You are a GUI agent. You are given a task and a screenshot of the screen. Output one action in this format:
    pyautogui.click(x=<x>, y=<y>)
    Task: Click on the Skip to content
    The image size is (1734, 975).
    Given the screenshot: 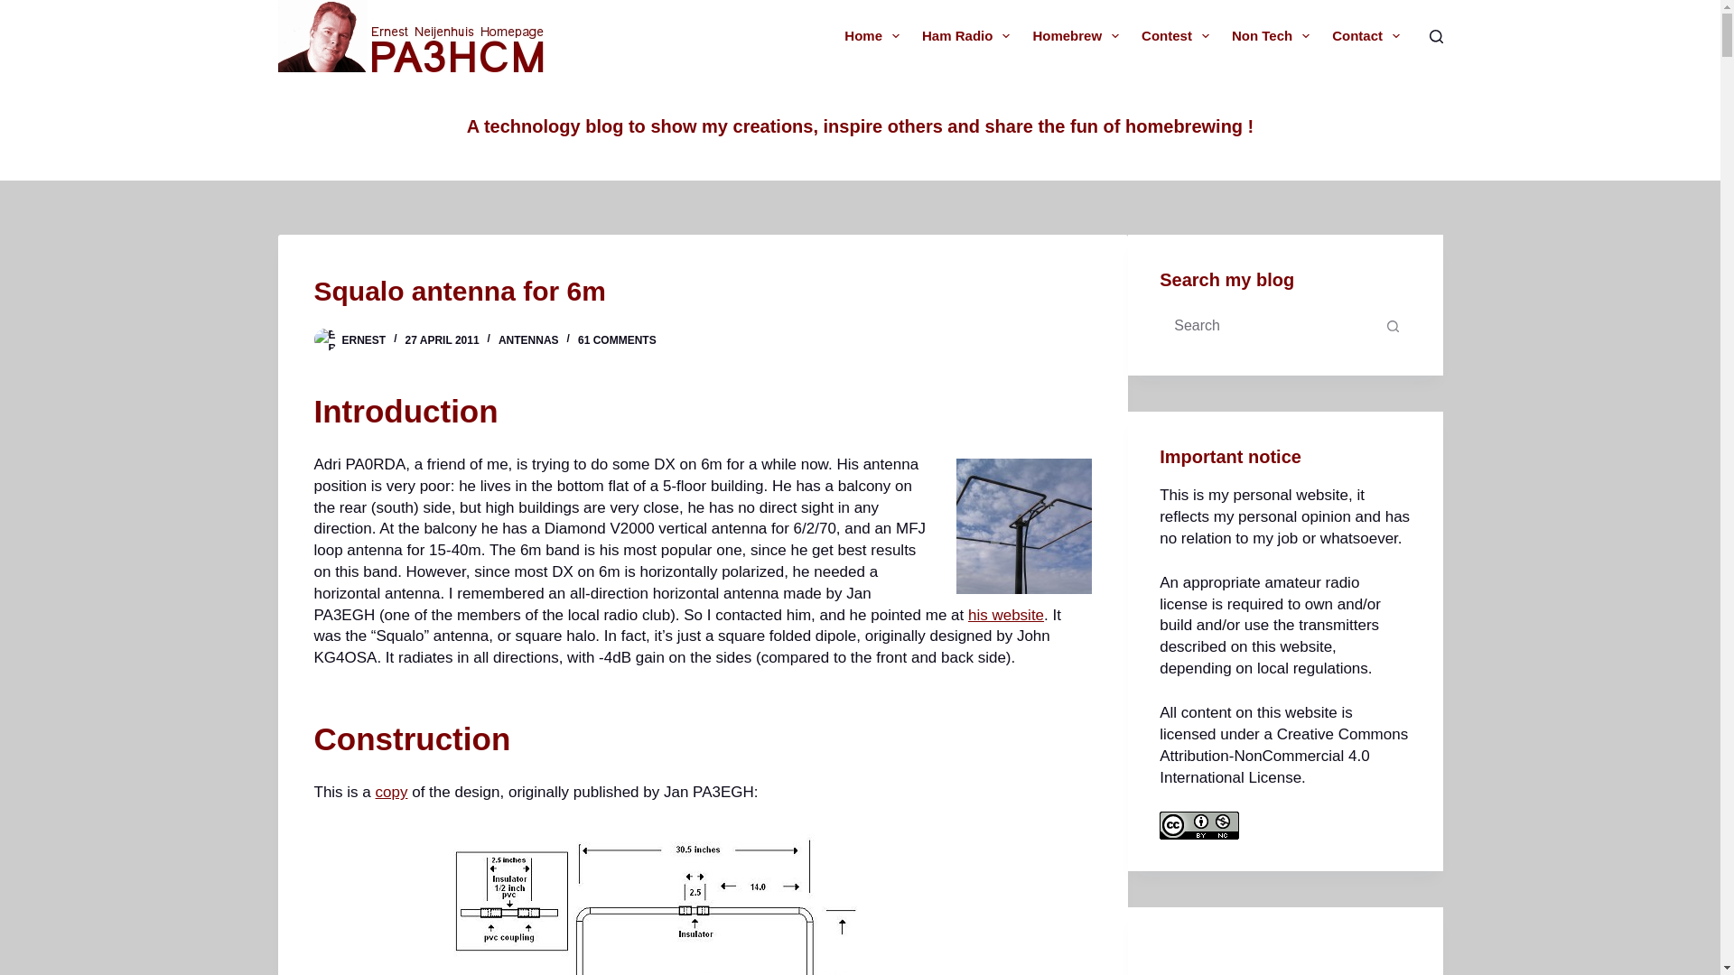 What is the action you would take?
    pyautogui.click(x=18, y=9)
    